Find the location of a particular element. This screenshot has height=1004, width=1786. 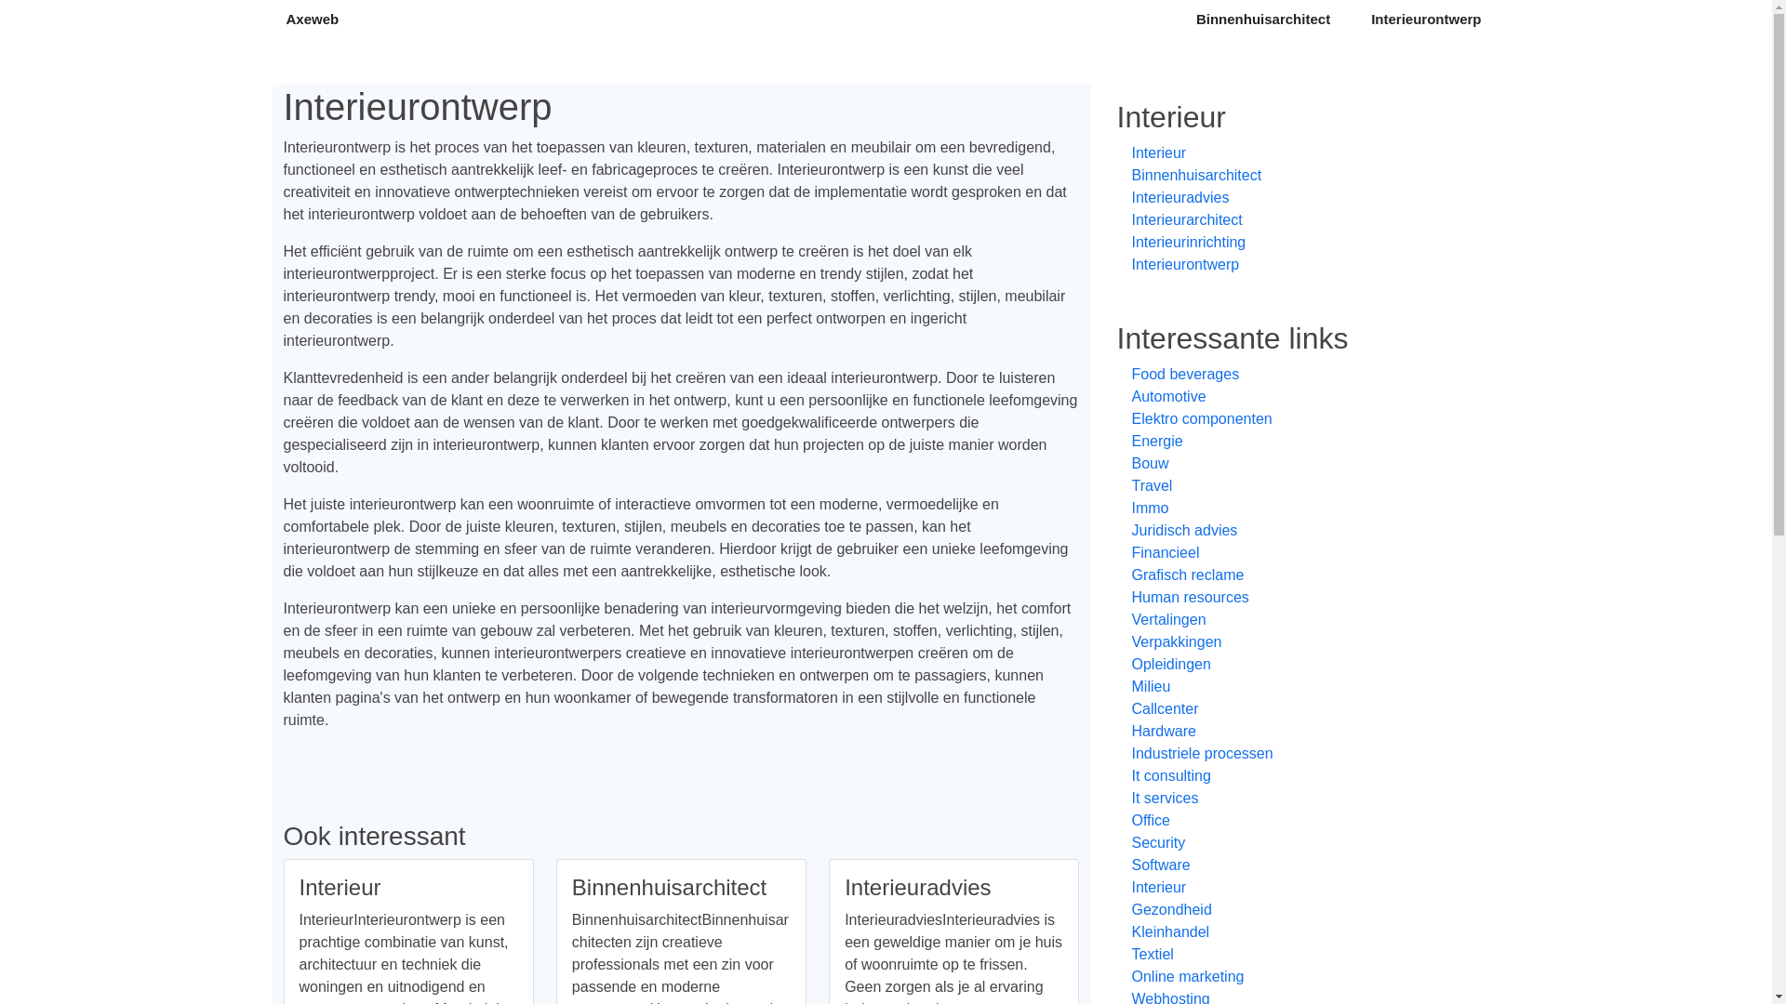

Opleidingen is located at coordinates (1295, 665).